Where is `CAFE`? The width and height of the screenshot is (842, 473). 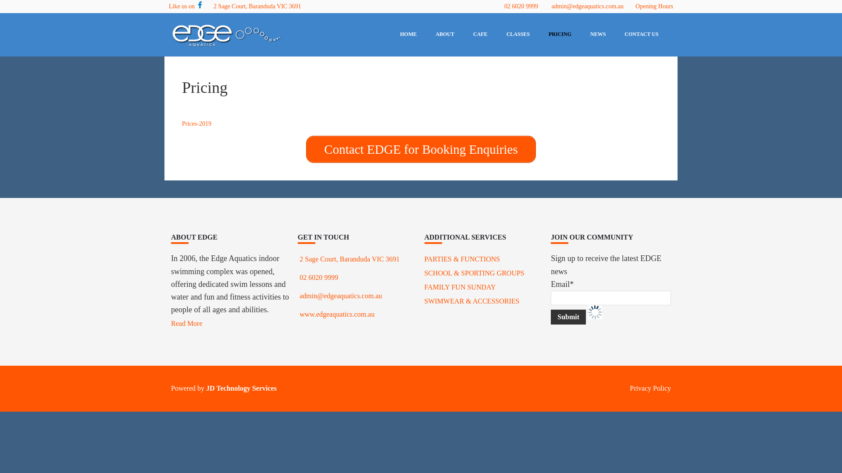
CAFE is located at coordinates (481, 34).